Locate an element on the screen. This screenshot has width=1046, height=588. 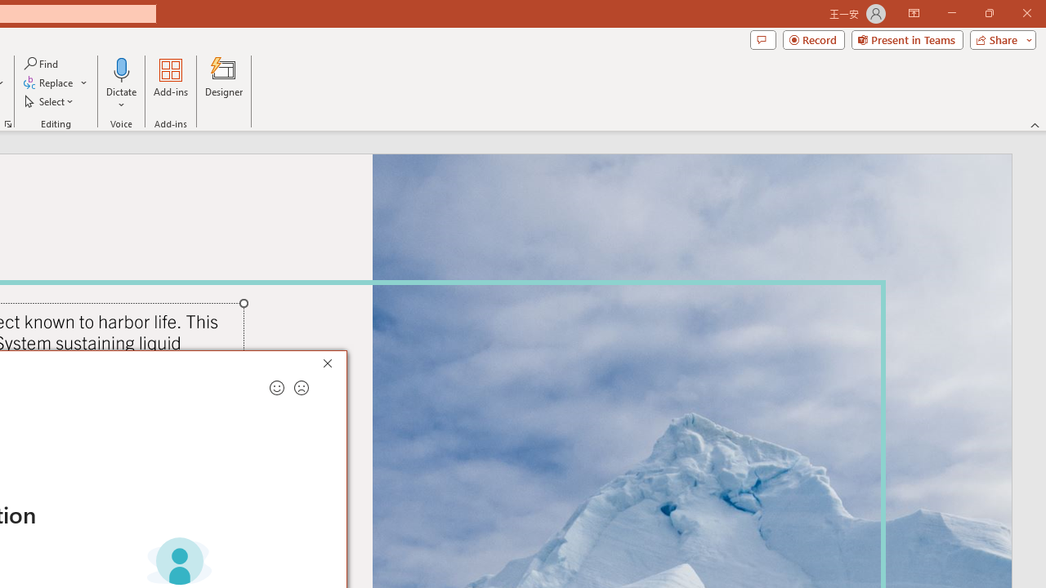
Send a frown for feedback is located at coordinates (302, 388).